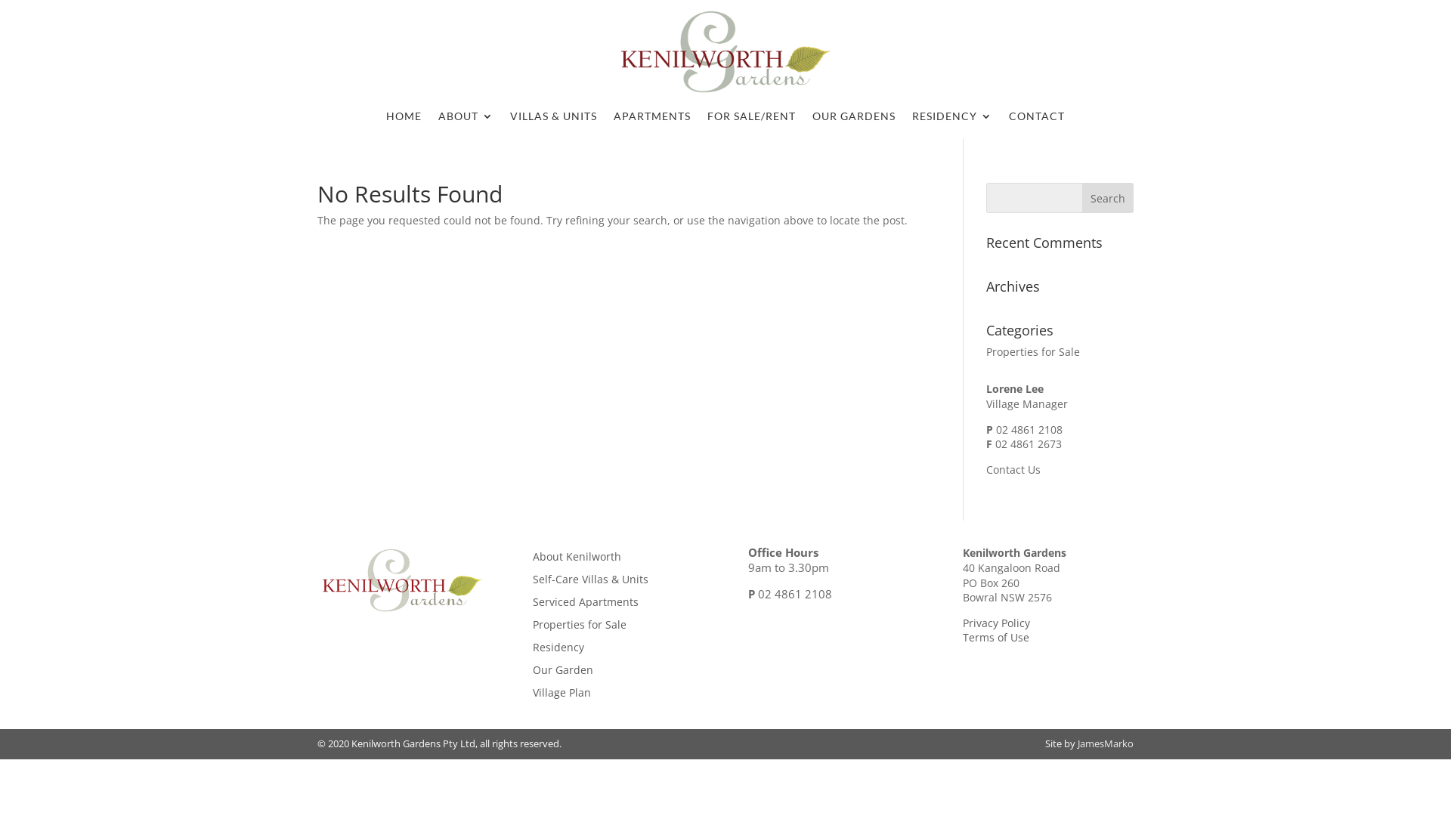 Image resolution: width=1451 pixels, height=816 pixels. What do you see at coordinates (591, 583) in the screenshot?
I see `Self-Care Villas & Units` at bounding box center [591, 583].